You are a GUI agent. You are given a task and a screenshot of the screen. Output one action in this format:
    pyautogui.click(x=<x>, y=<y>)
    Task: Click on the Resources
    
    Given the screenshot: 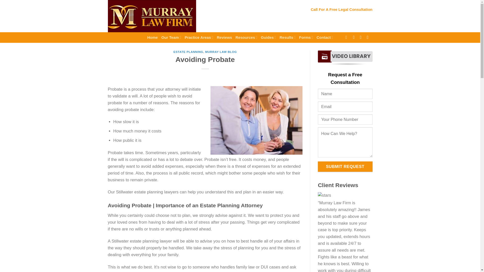 What is the action you would take?
    pyautogui.click(x=246, y=37)
    